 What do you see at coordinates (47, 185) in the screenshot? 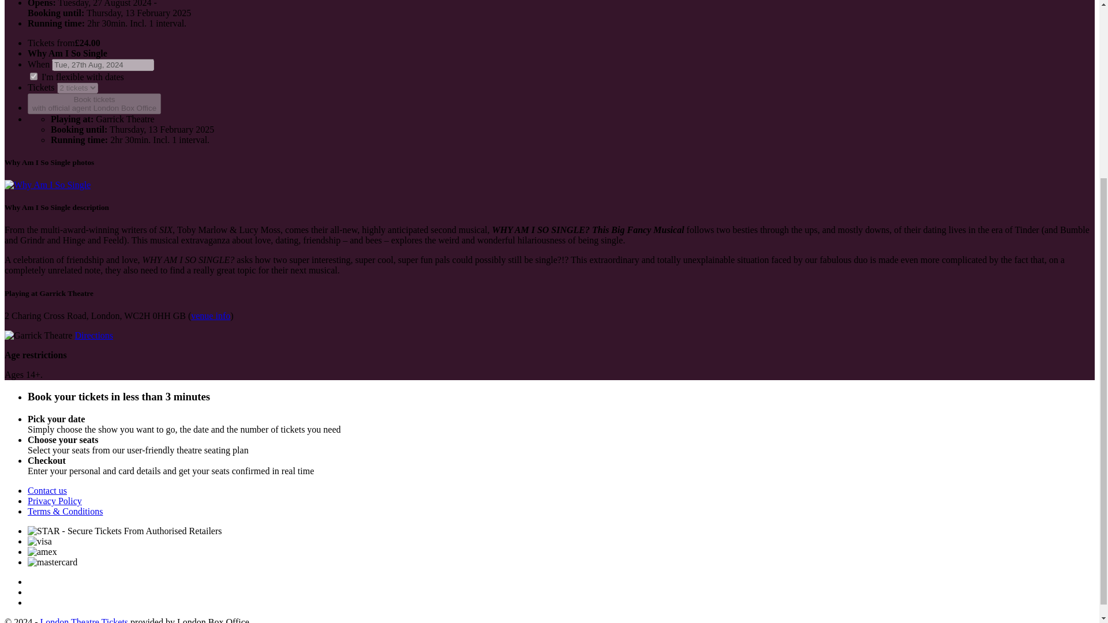
I see `on` at bounding box center [47, 185].